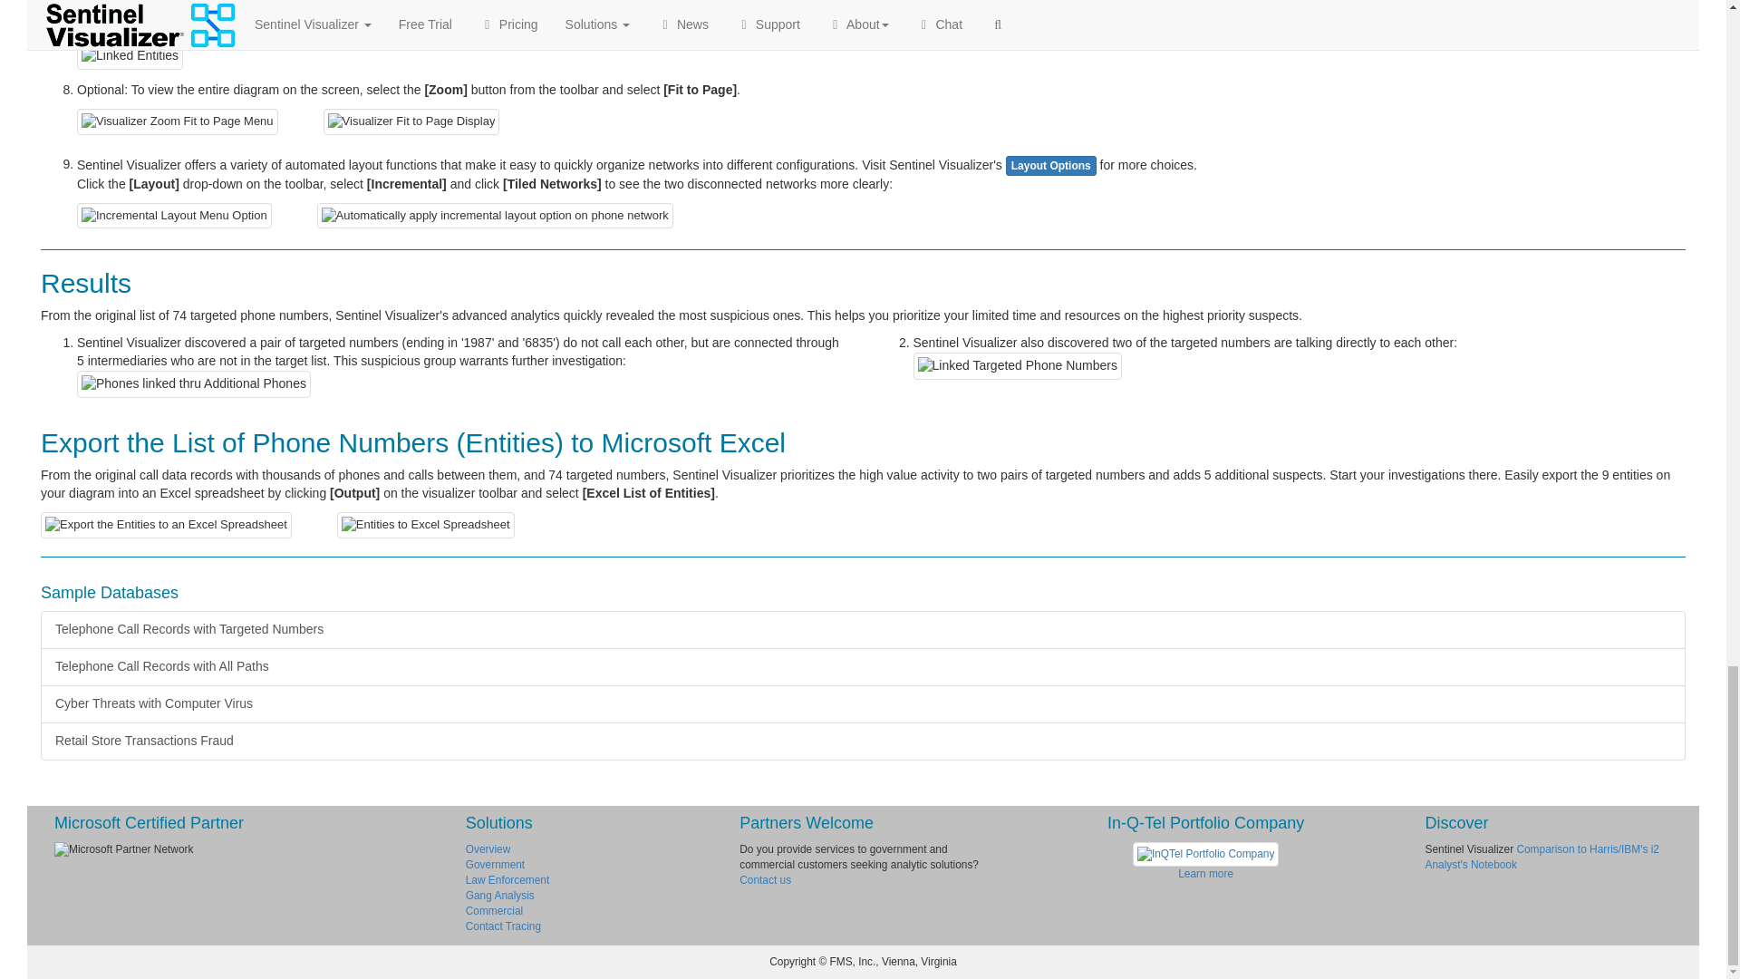 The width and height of the screenshot is (1740, 979). What do you see at coordinates (1205, 854) in the screenshot?
I see `InQTel Portfolio Company` at bounding box center [1205, 854].